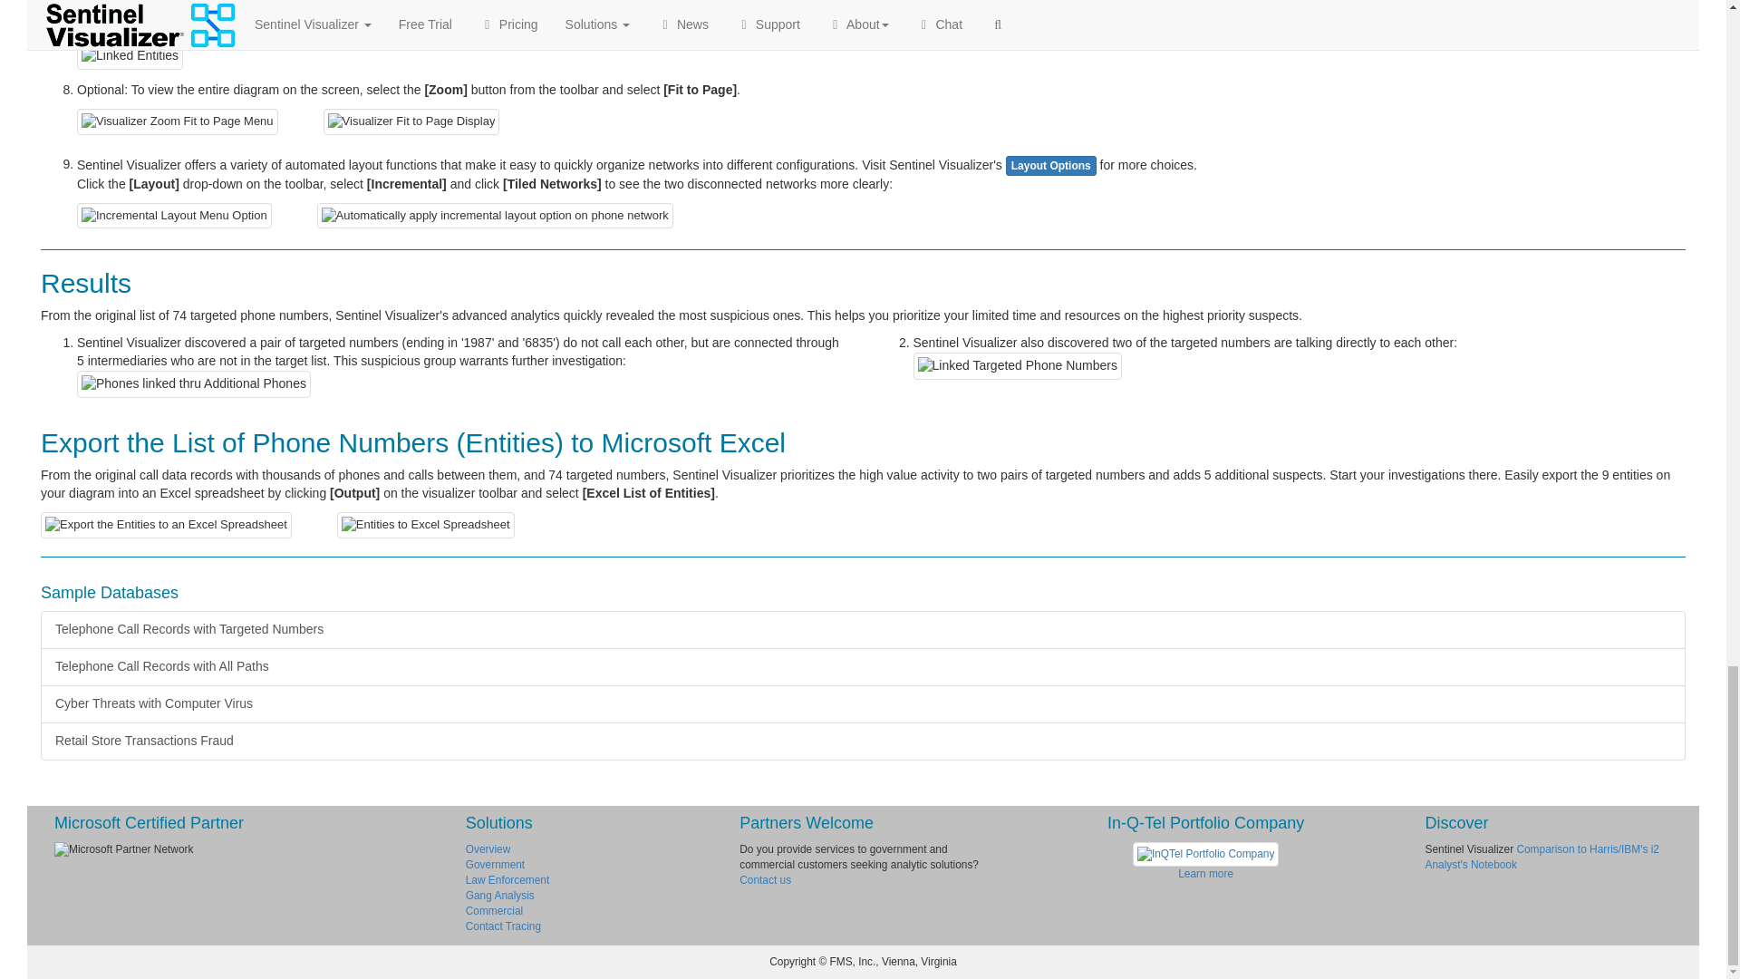 The width and height of the screenshot is (1740, 979). What do you see at coordinates (1205, 854) in the screenshot?
I see `InQTel Portfolio Company` at bounding box center [1205, 854].